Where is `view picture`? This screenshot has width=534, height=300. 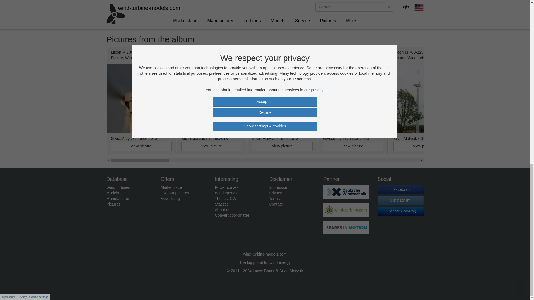 view picture is located at coordinates (211, 146).